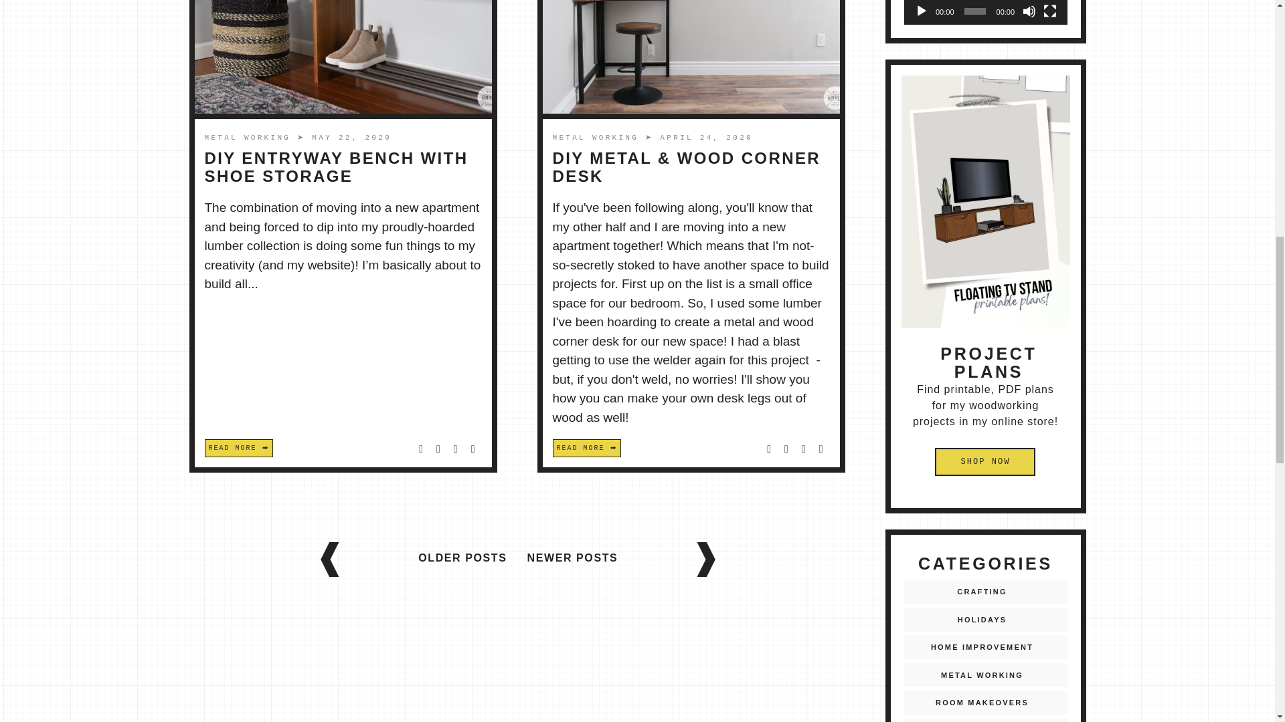  What do you see at coordinates (1029, 11) in the screenshot?
I see `Mute` at bounding box center [1029, 11].